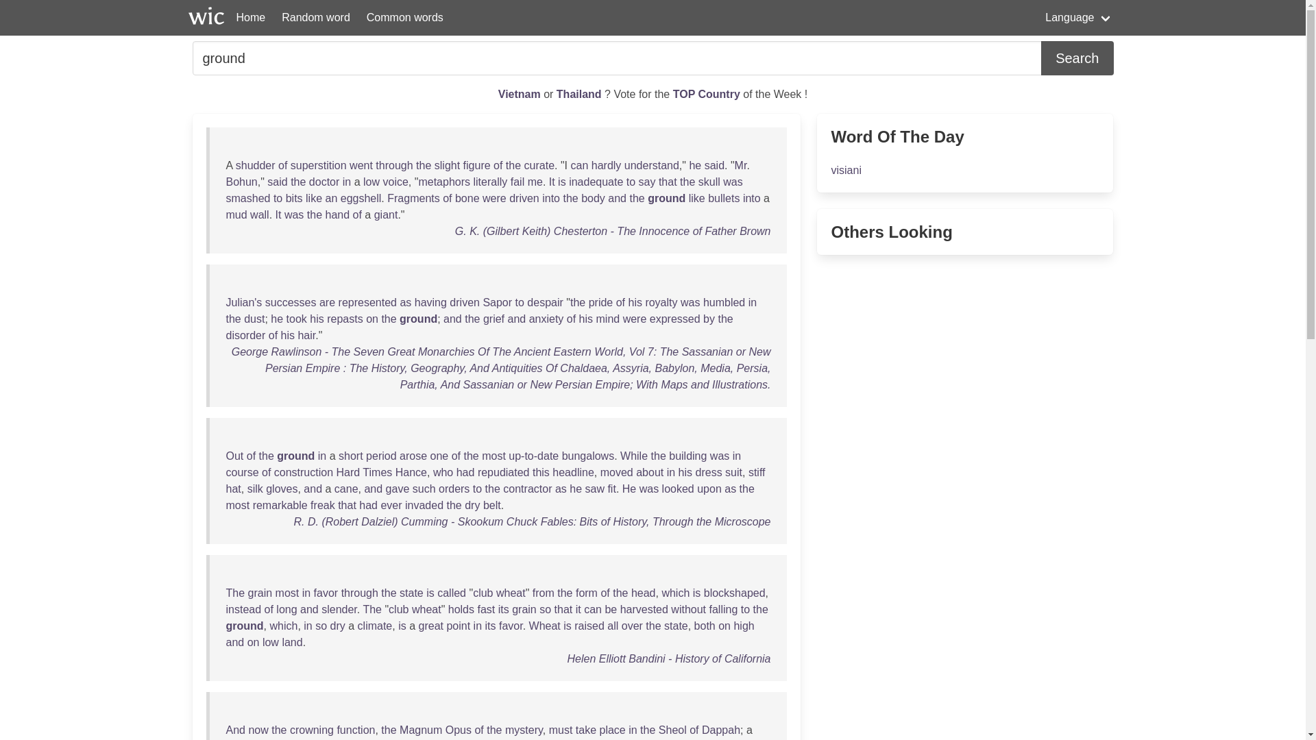  I want to click on slight, so click(447, 165).